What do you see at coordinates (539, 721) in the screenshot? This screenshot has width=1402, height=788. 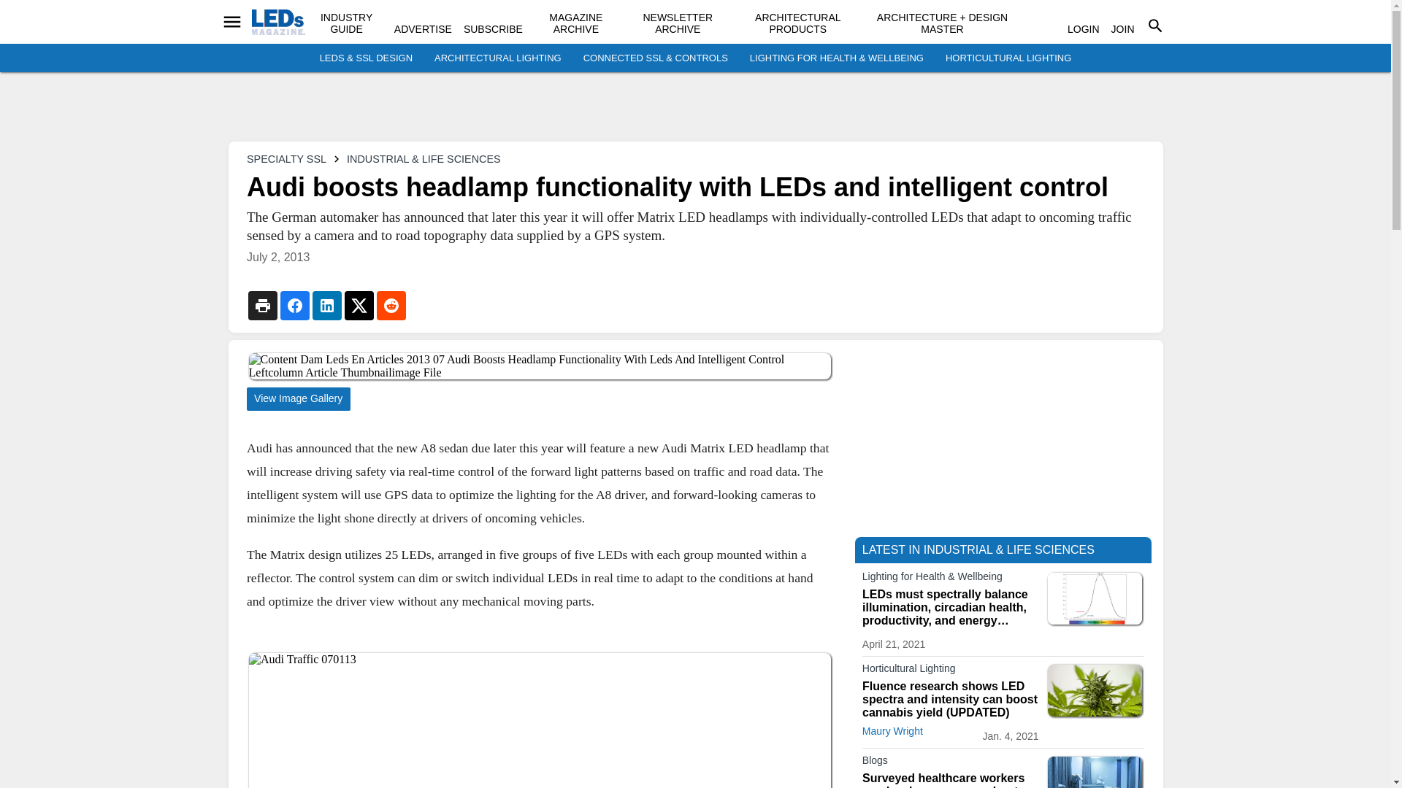 I see `Audi Traffic 070113` at bounding box center [539, 721].